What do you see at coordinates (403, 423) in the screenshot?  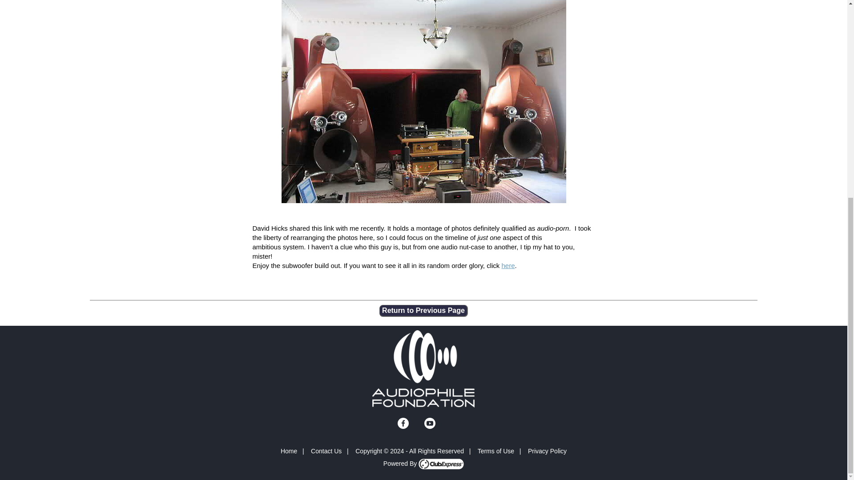 I see `Visit us on Facebook` at bounding box center [403, 423].